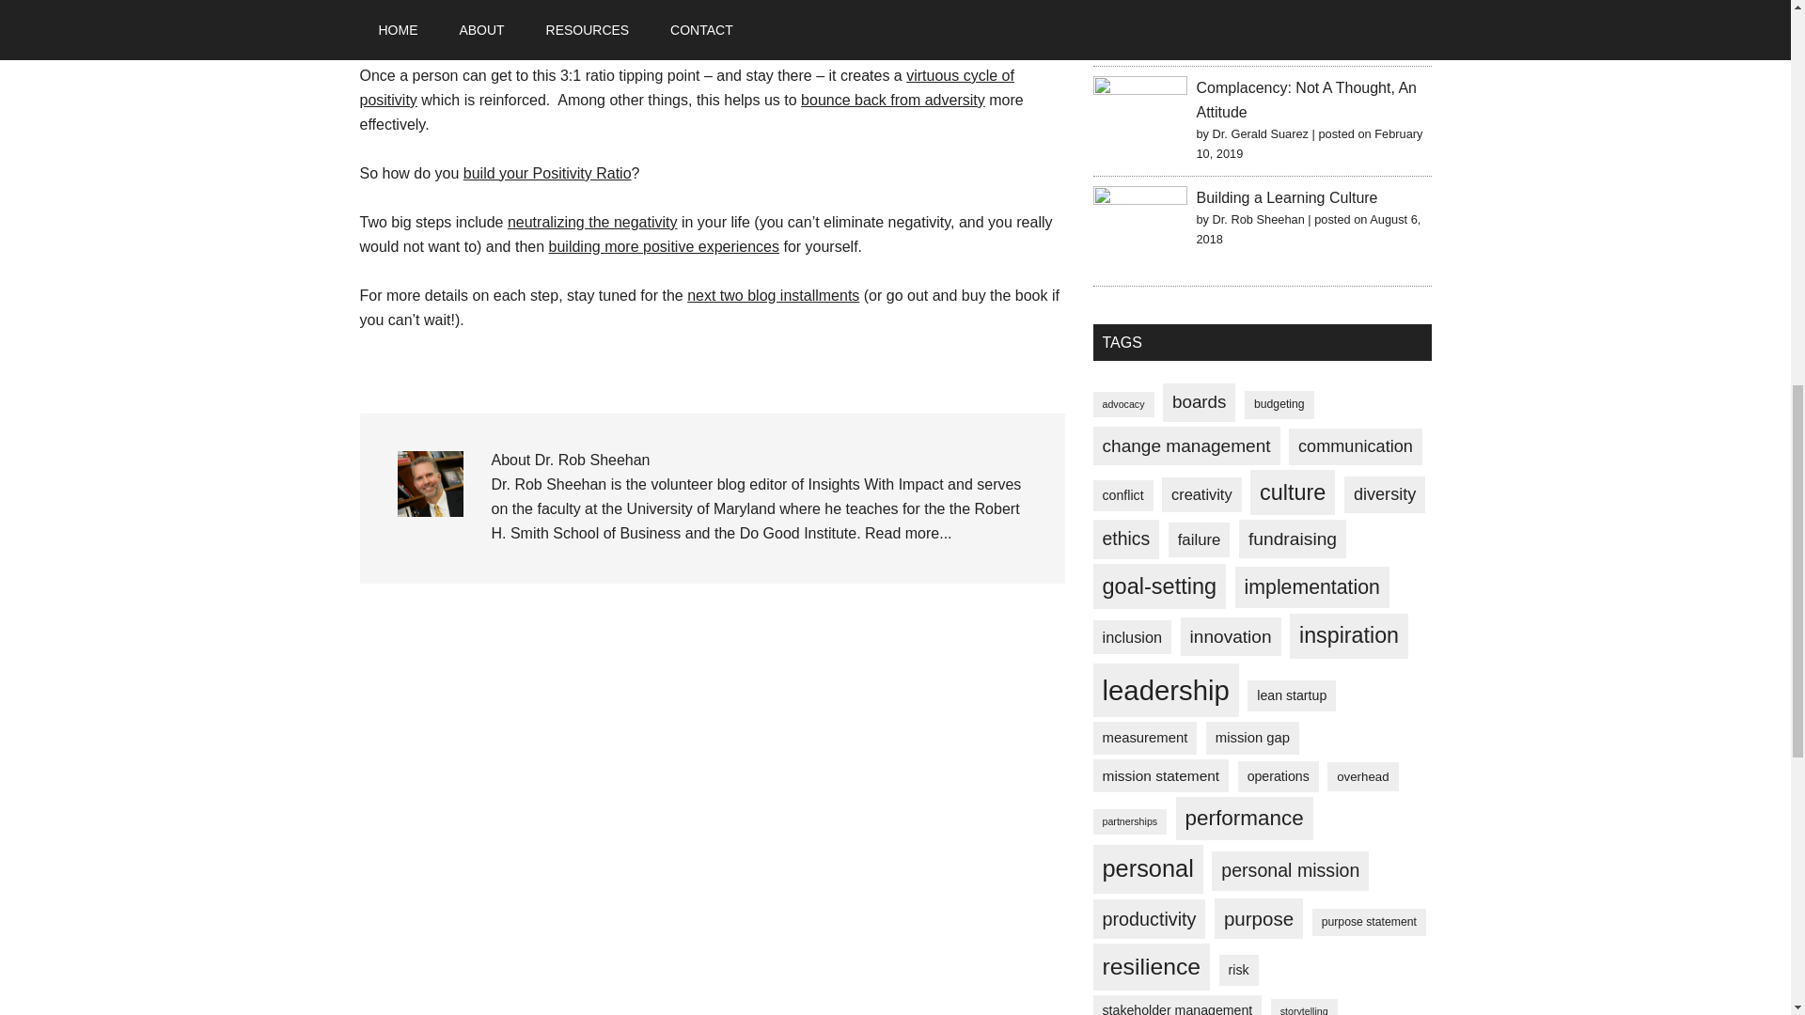 This screenshot has height=1015, width=1805. What do you see at coordinates (1122, 404) in the screenshot?
I see `advocacy` at bounding box center [1122, 404].